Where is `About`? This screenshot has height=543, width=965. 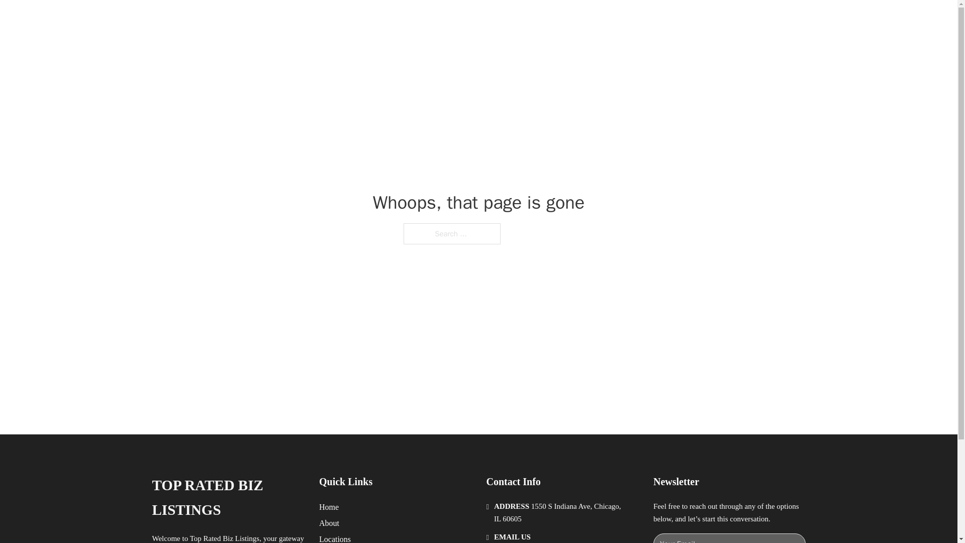 About is located at coordinates (329, 523).